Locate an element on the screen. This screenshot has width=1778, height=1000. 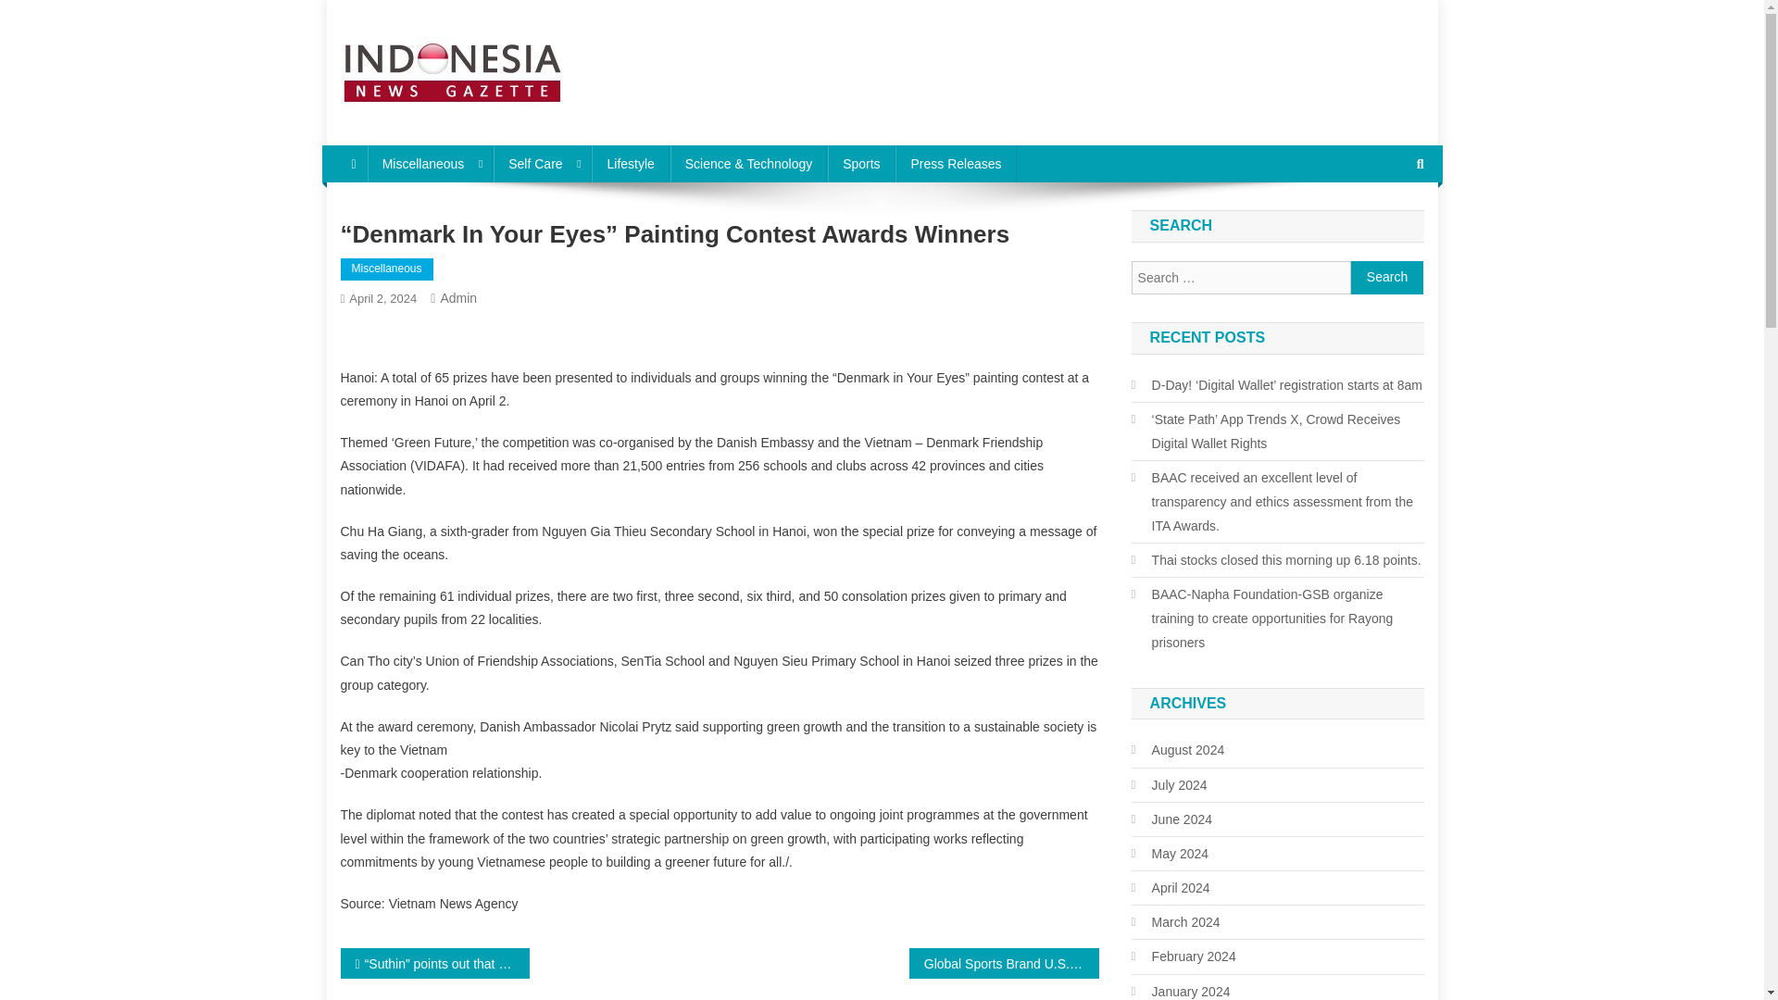
Press Releases is located at coordinates (956, 163).